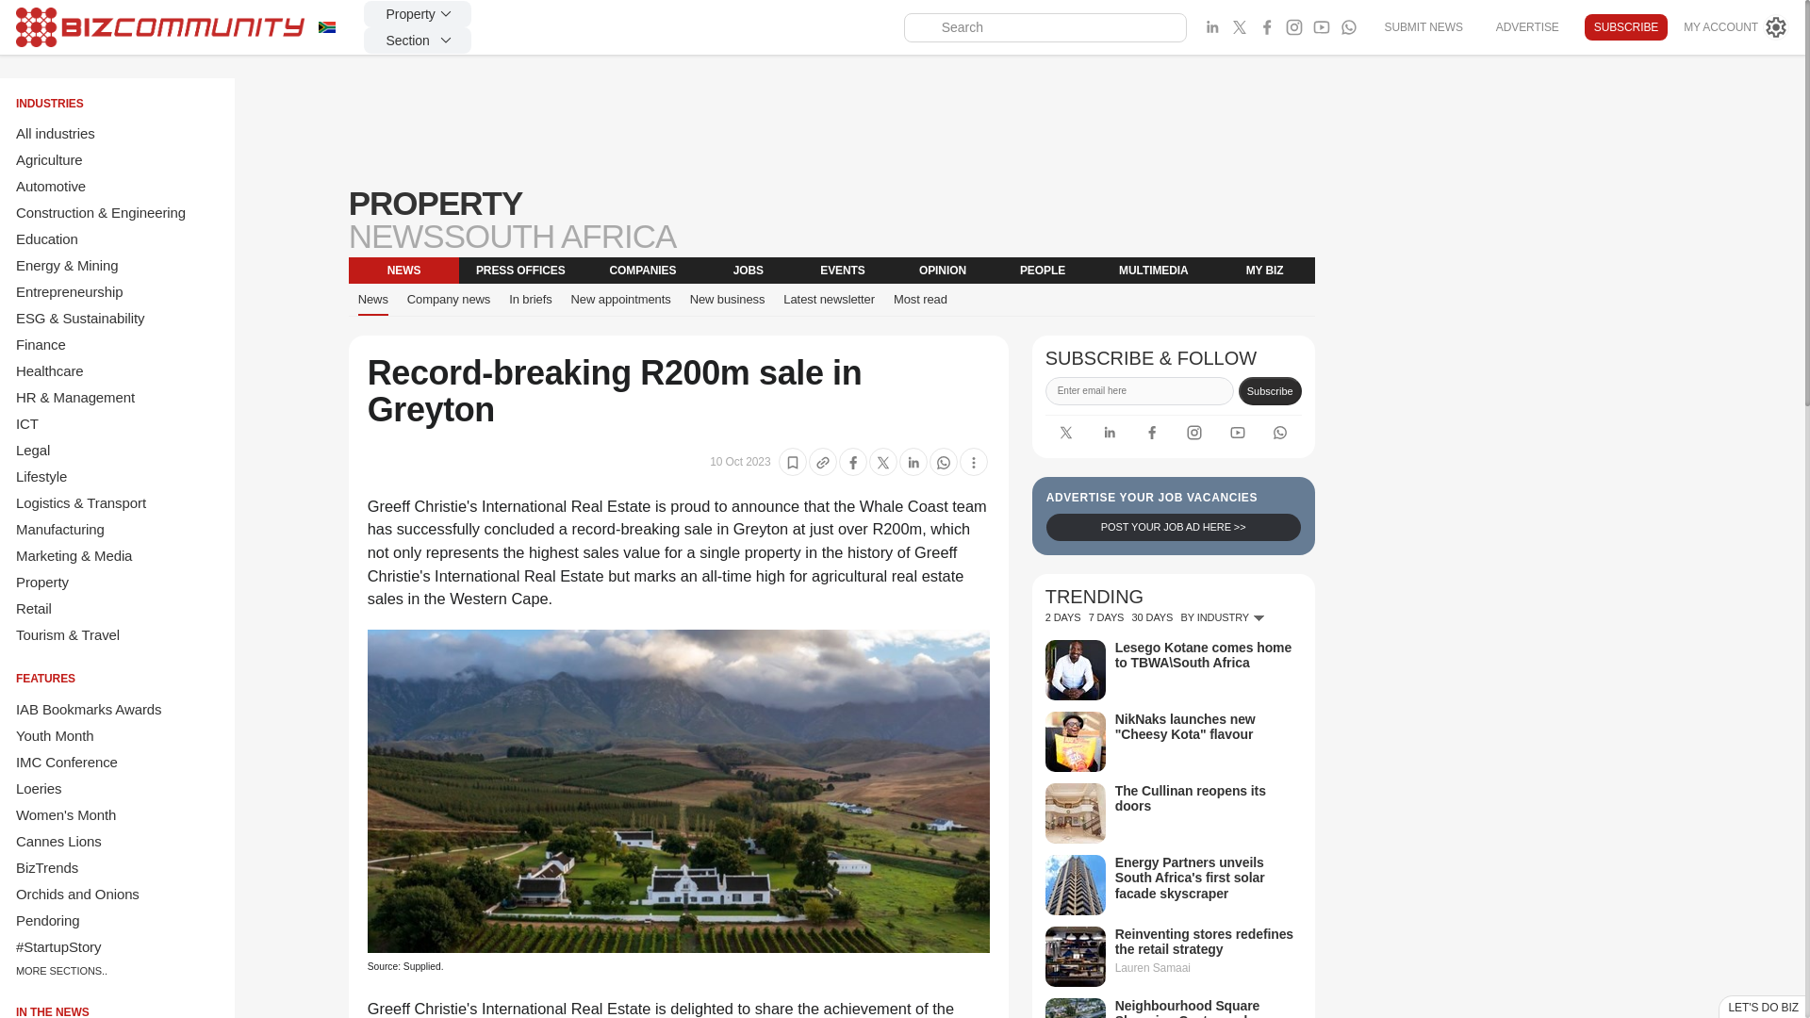  I want to click on Bizcommunity linked, so click(1212, 27).